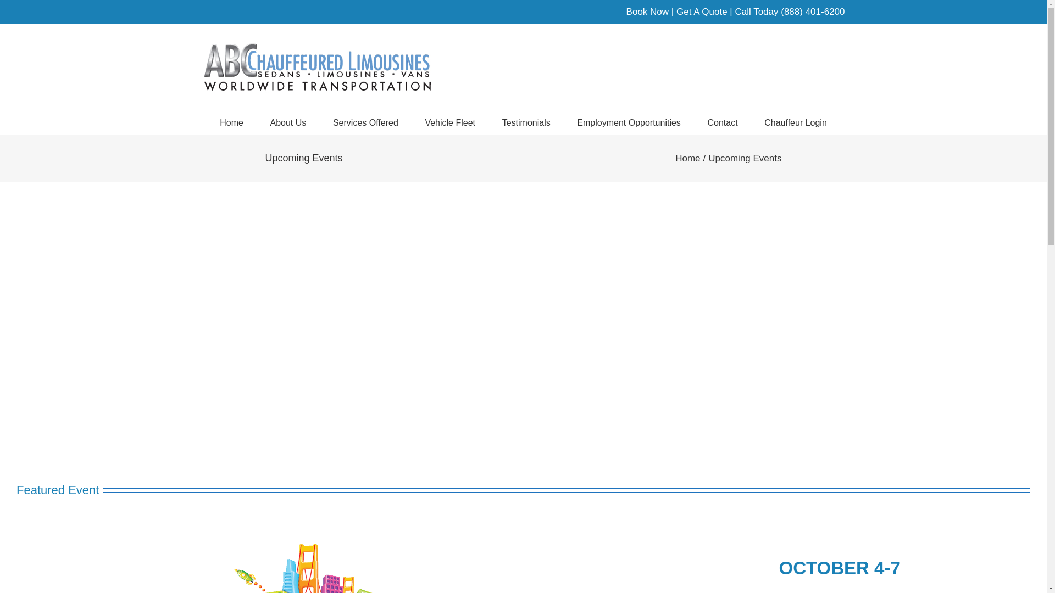 The image size is (1055, 593). What do you see at coordinates (450, 122) in the screenshot?
I see `Vehicle Fleet` at bounding box center [450, 122].